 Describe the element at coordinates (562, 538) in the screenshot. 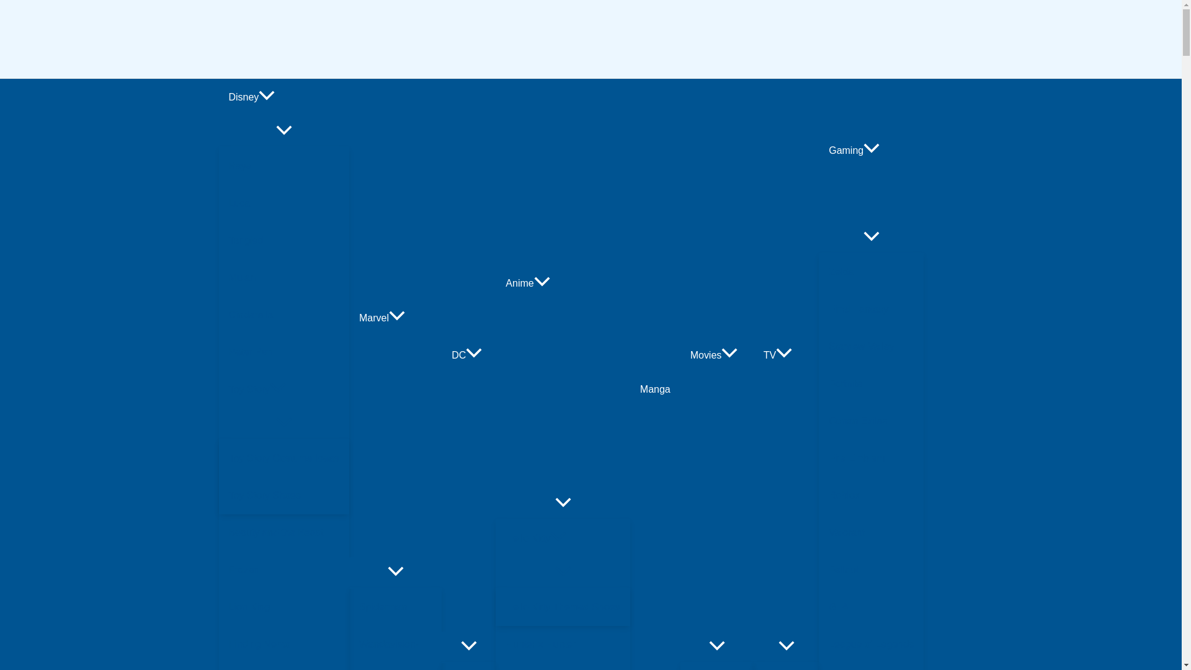

I see `Hello Kitty` at that location.